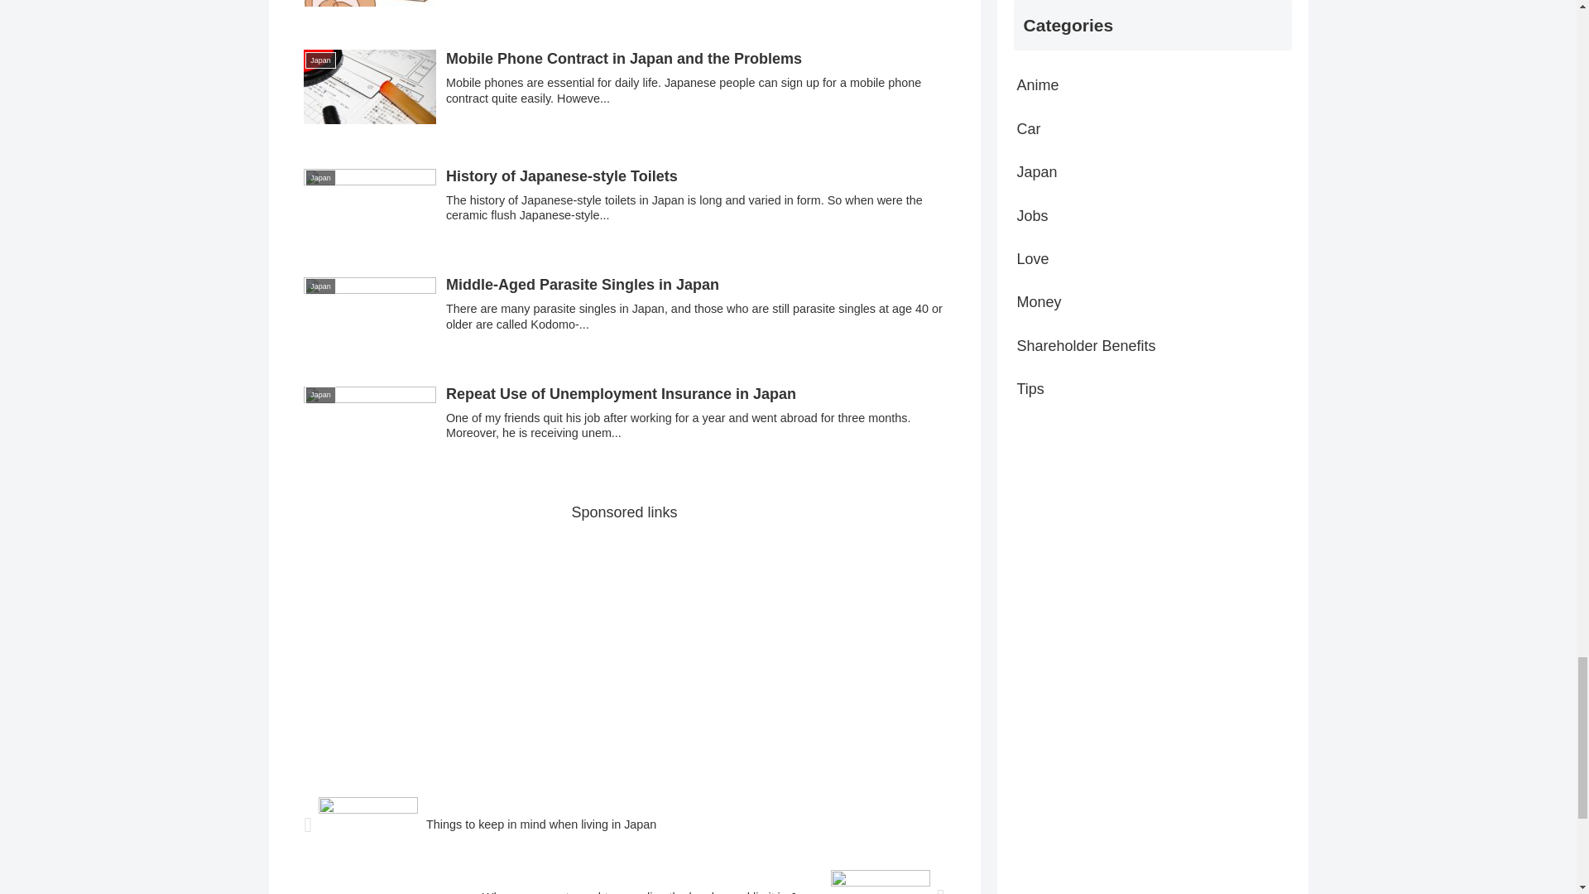 Image resolution: width=1589 pixels, height=894 pixels. What do you see at coordinates (623, 12) in the screenshot?
I see `How to Buy Lottery Tickets in Japan` at bounding box center [623, 12].